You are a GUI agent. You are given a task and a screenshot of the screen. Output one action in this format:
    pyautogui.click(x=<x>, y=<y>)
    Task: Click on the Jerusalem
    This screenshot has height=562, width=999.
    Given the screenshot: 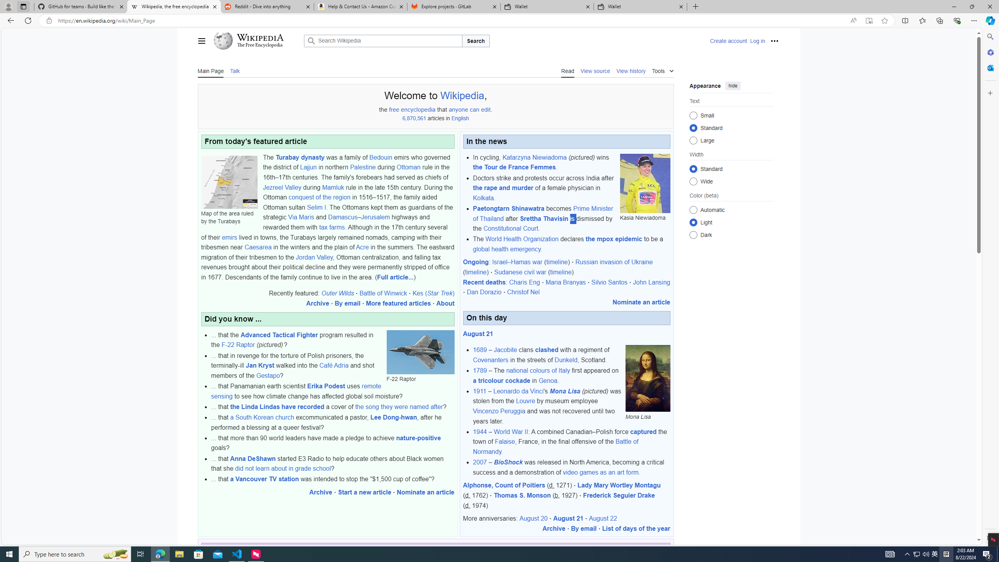 What is the action you would take?
    pyautogui.click(x=375, y=217)
    